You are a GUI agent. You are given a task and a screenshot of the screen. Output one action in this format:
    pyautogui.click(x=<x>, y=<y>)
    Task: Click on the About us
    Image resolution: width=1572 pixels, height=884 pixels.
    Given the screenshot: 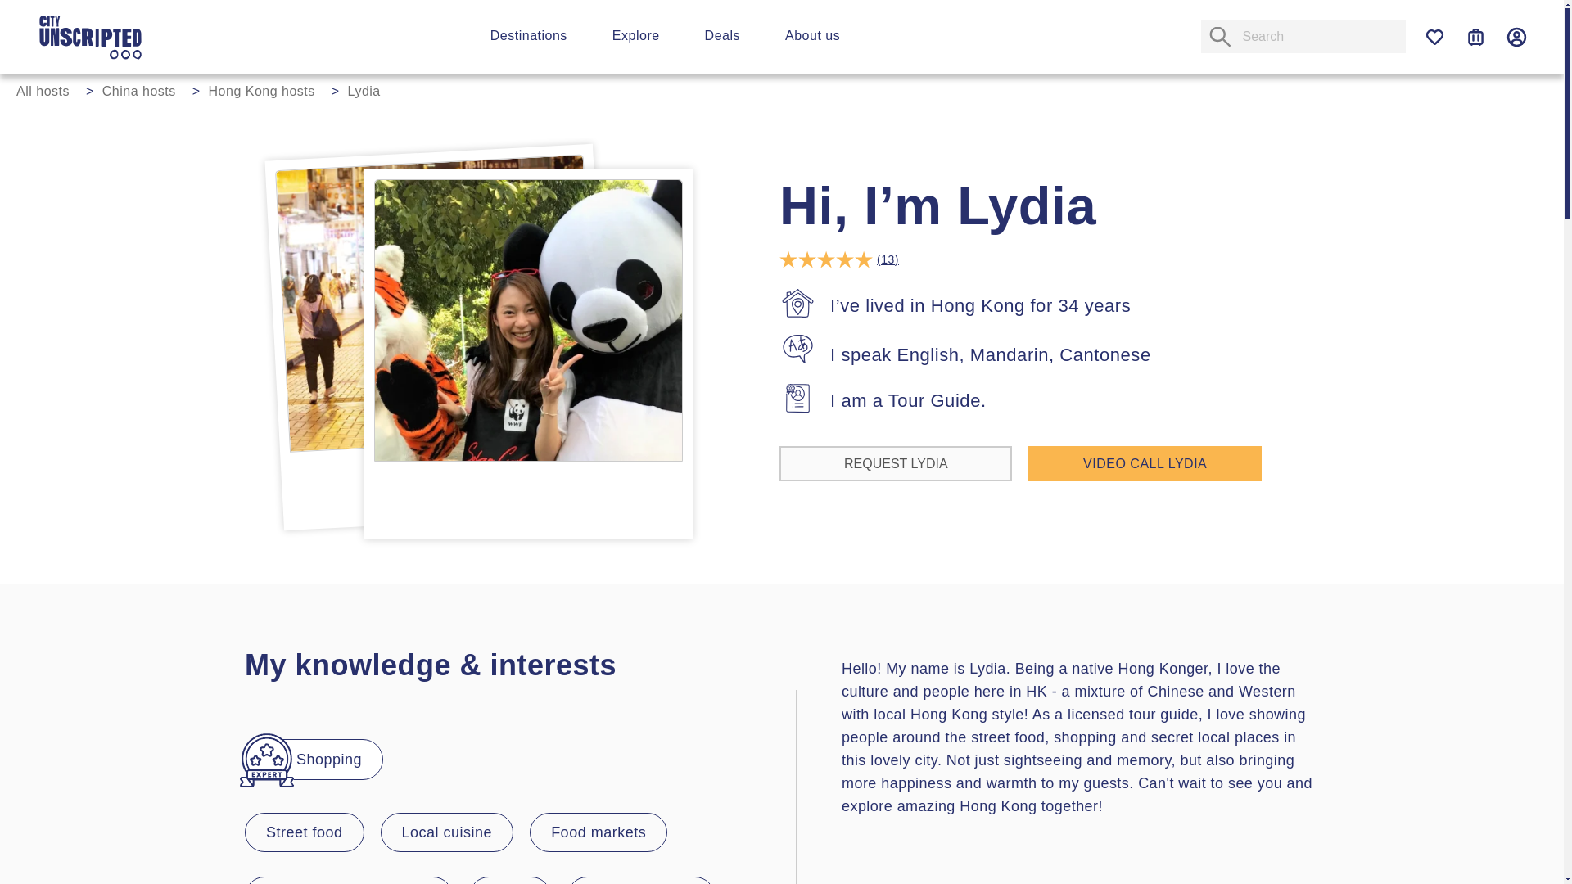 What is the action you would take?
    pyautogui.click(x=812, y=34)
    